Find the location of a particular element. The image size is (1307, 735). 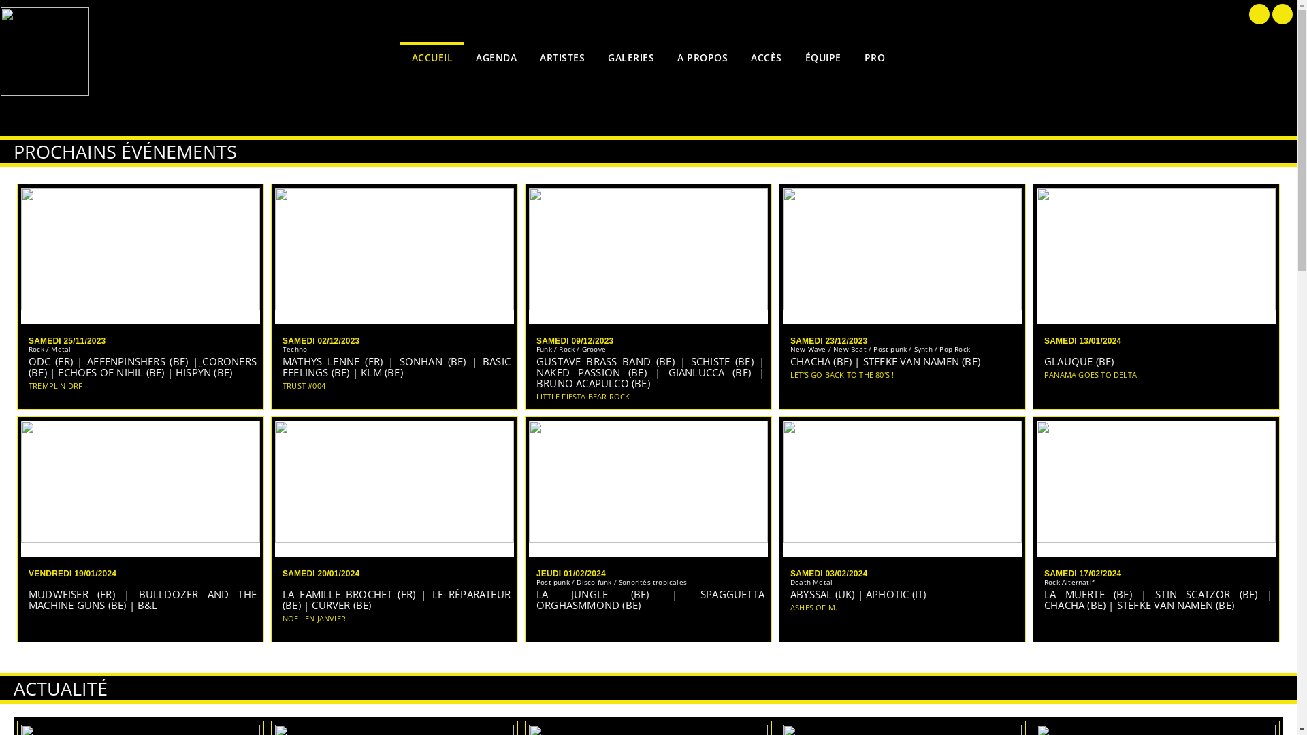

AGENDA is located at coordinates (496, 56).